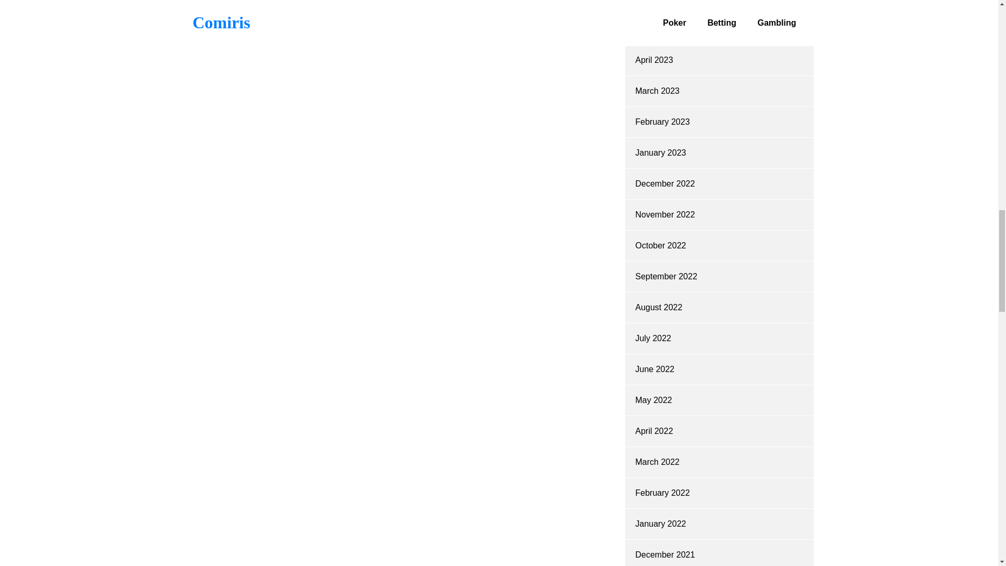 The height and width of the screenshot is (566, 1006). What do you see at coordinates (658, 307) in the screenshot?
I see `August 2022` at bounding box center [658, 307].